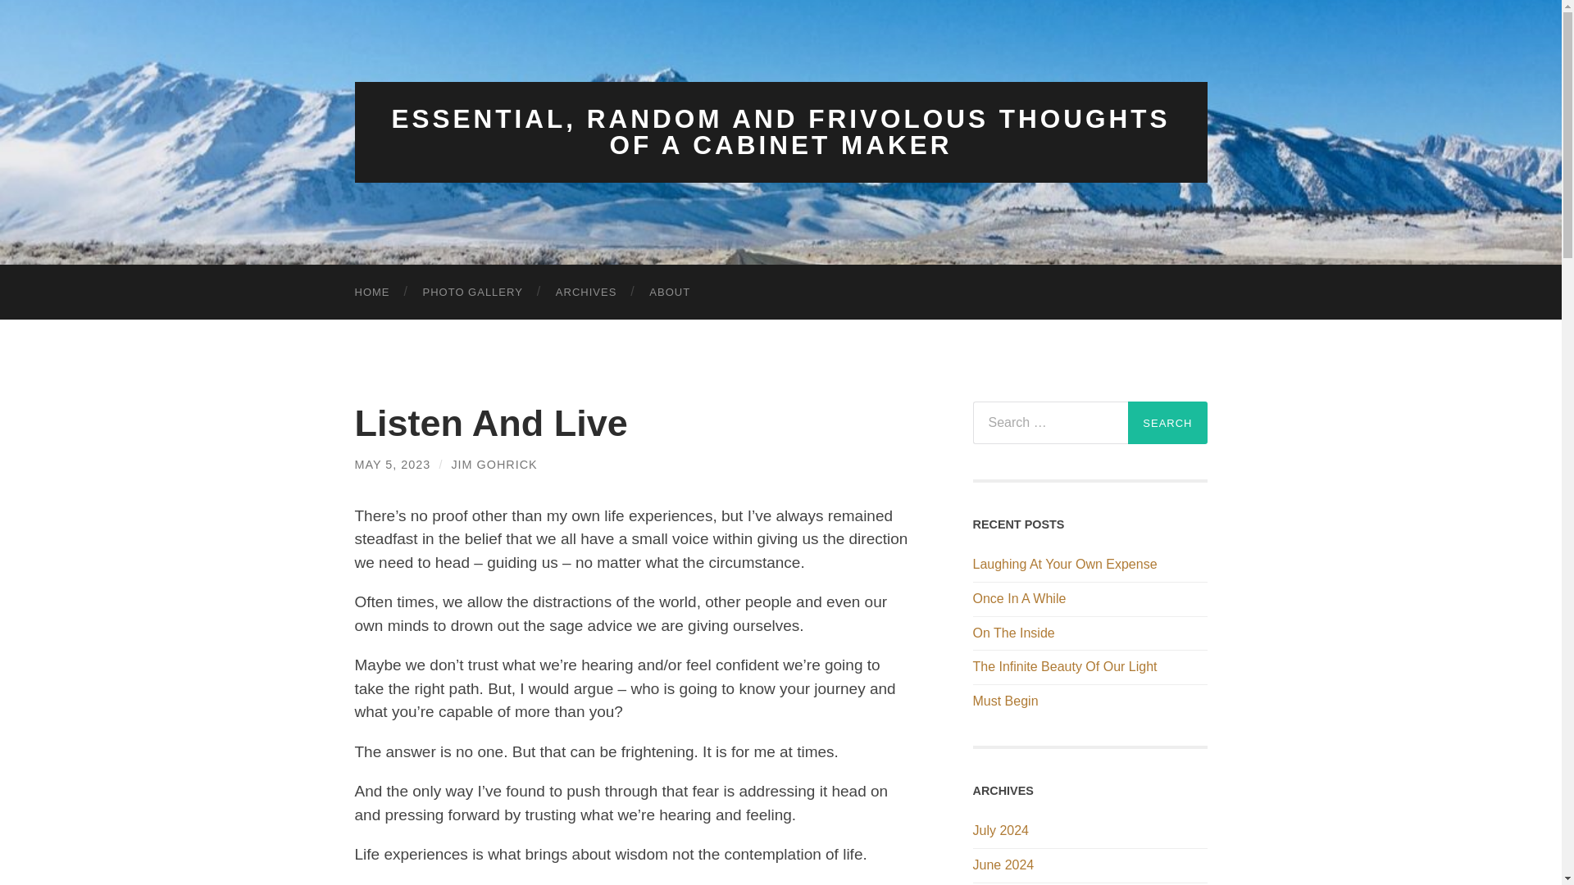 The image size is (1574, 885). I want to click on Search, so click(1167, 423).